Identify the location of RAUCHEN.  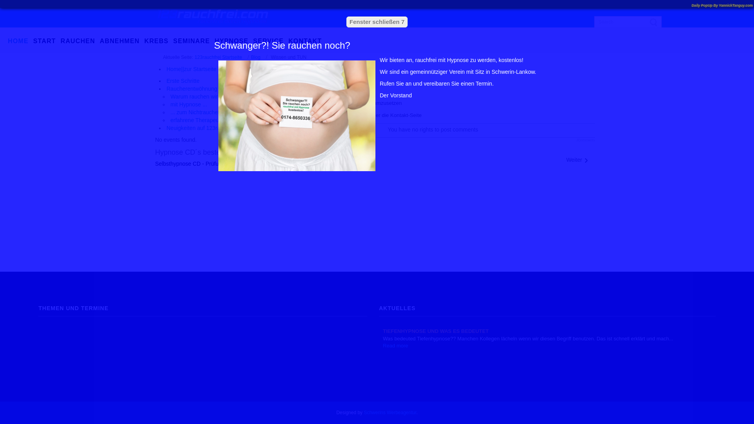
(80, 42).